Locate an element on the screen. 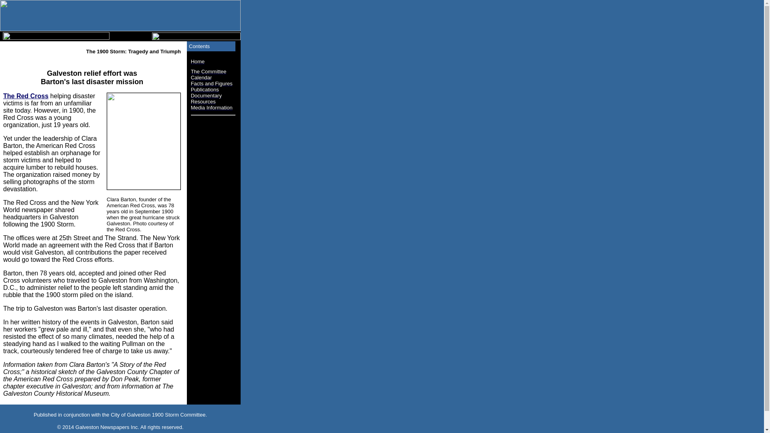  The Red Cross is located at coordinates (26, 96).